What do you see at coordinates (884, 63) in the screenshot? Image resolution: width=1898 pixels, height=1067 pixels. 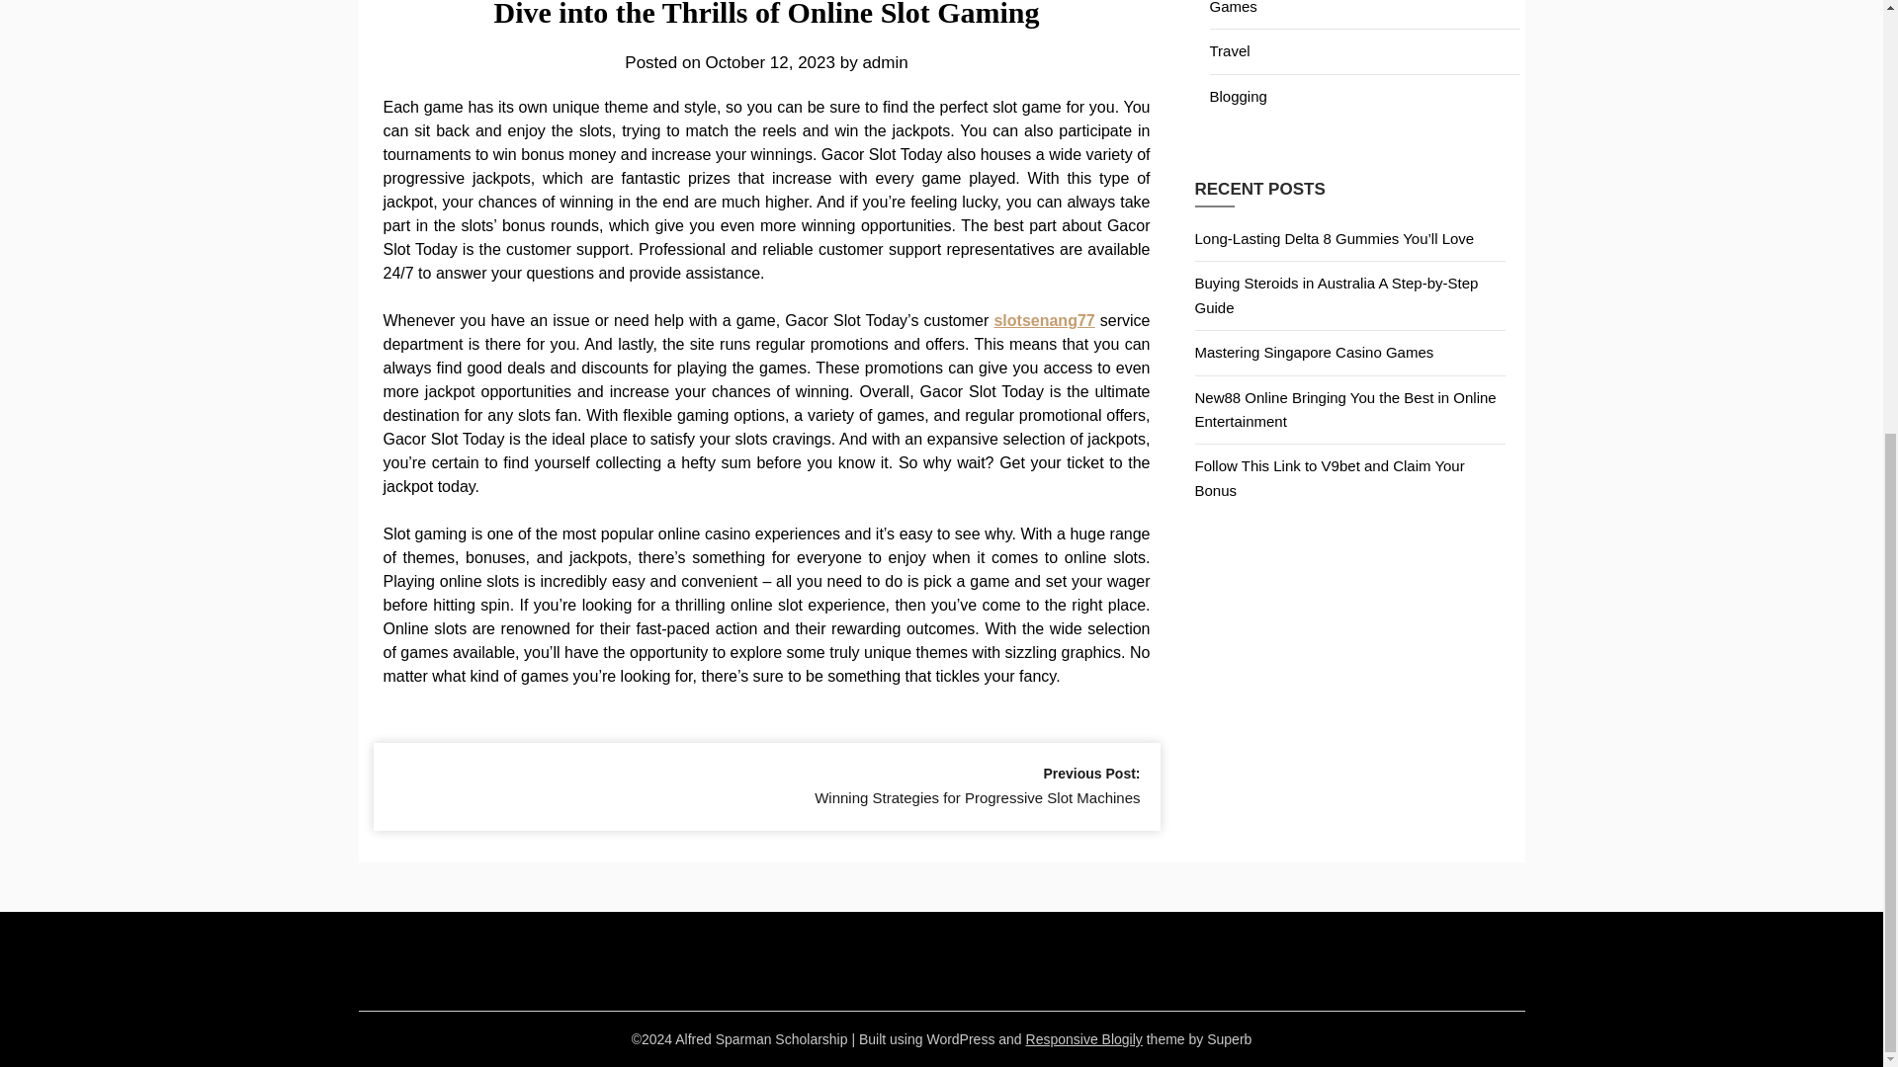 I see `admin` at bounding box center [884, 63].